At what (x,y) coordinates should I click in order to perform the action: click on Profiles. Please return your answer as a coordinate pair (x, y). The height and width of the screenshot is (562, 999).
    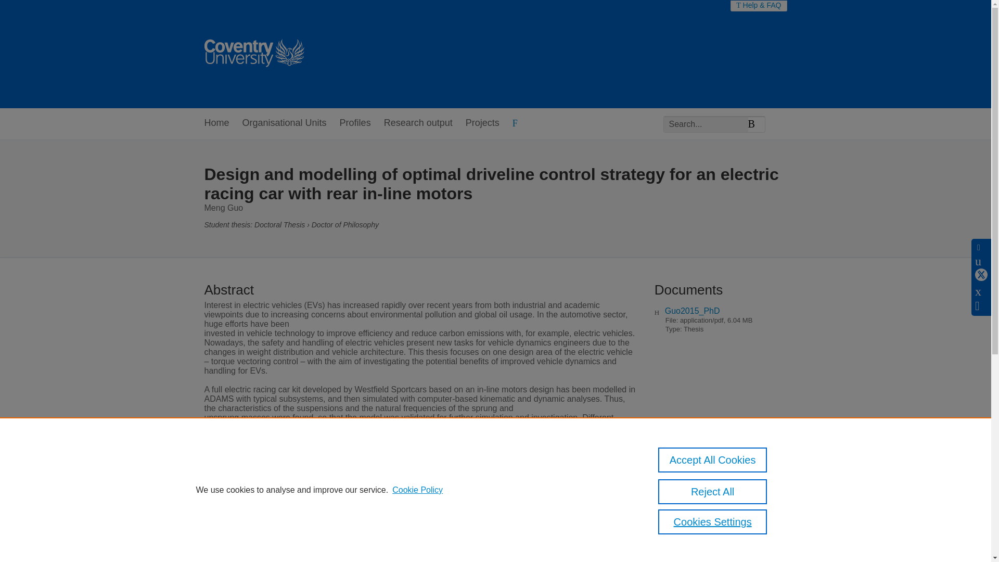
    Looking at the image, I should click on (355, 123).